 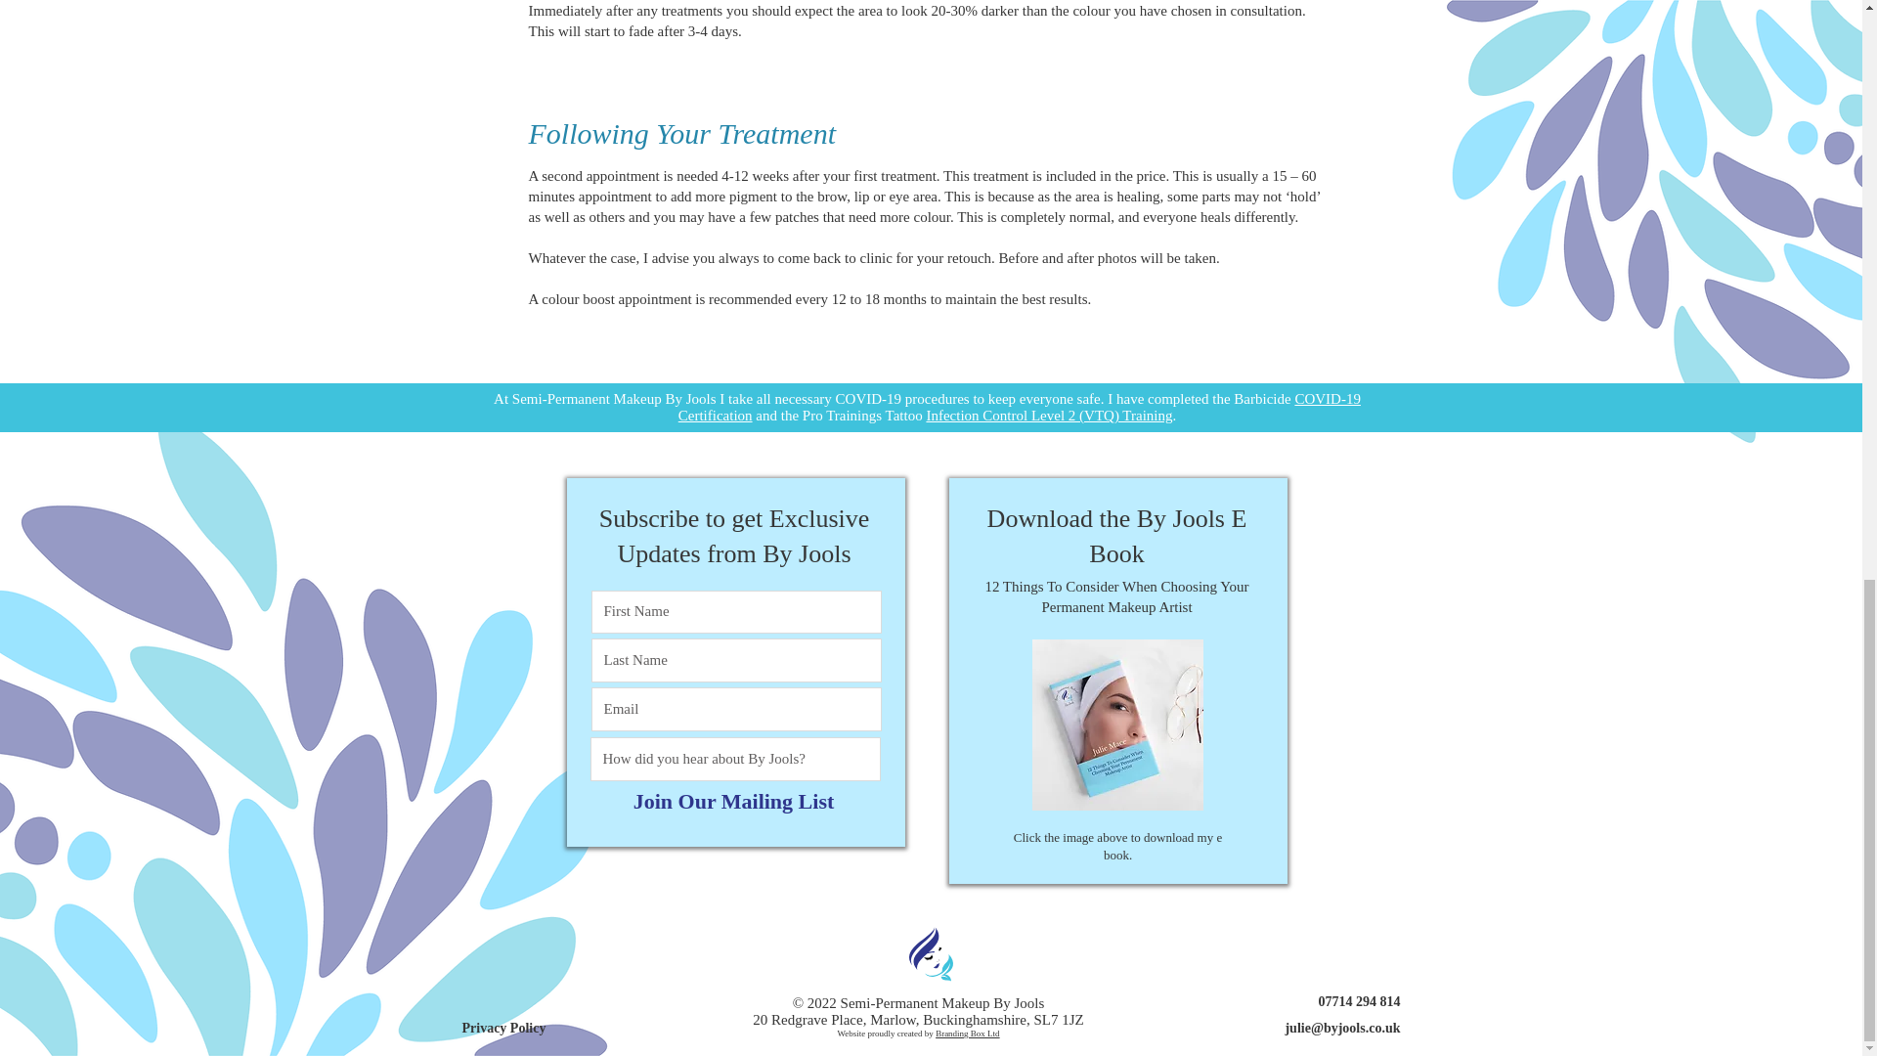 What do you see at coordinates (1019, 407) in the screenshot?
I see `COVID-19 Certification` at bounding box center [1019, 407].